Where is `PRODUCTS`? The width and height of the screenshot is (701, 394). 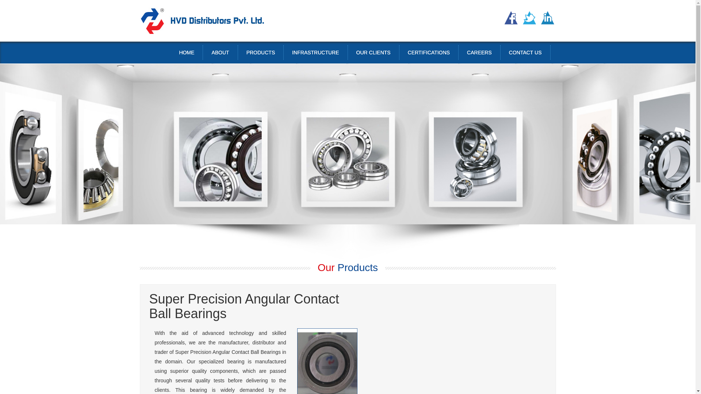 PRODUCTS is located at coordinates (261, 53).